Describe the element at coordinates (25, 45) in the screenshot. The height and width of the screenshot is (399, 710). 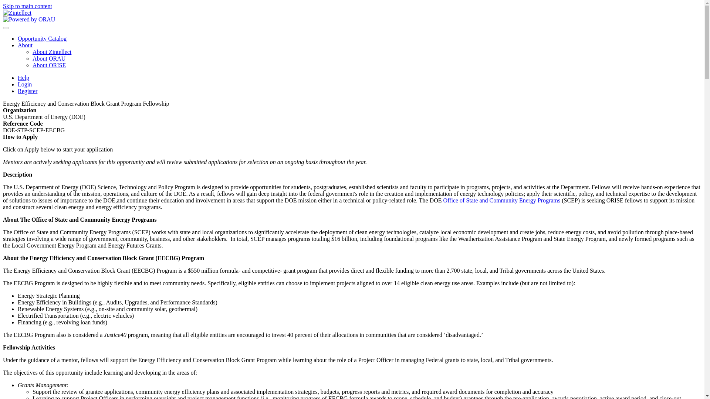
I see `About` at that location.